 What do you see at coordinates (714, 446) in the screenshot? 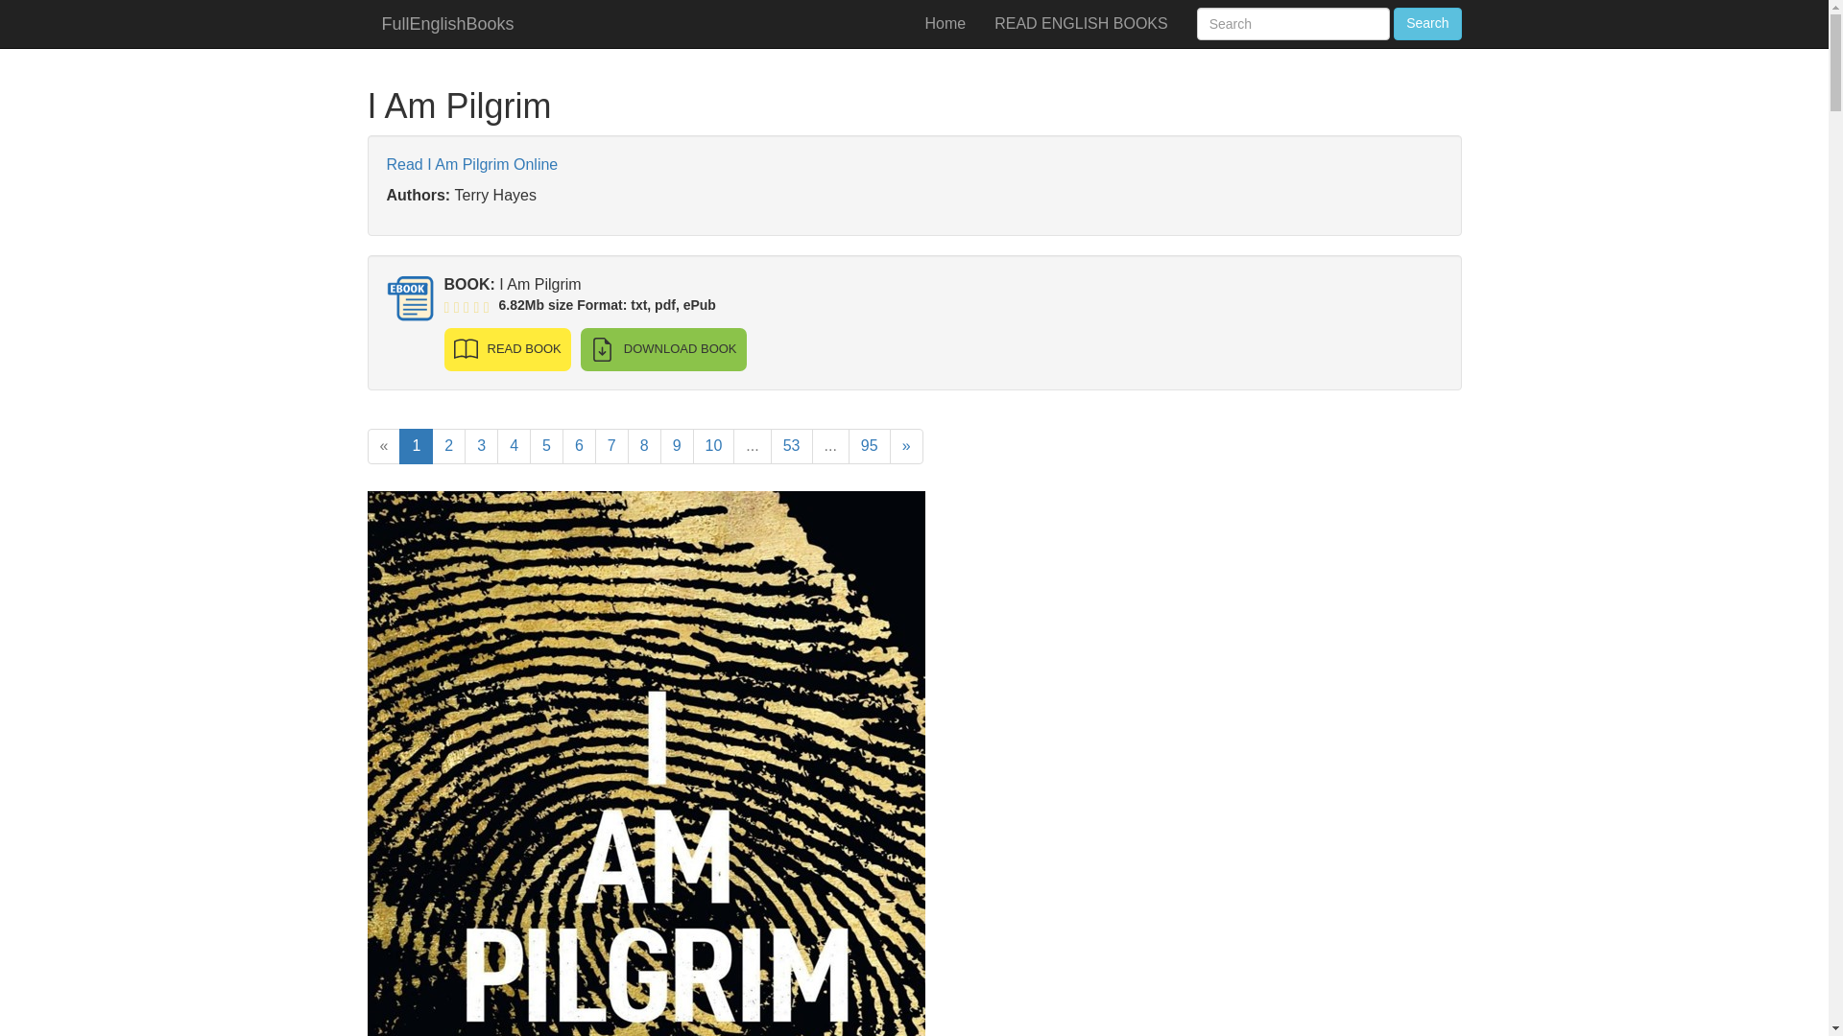
I see `10` at bounding box center [714, 446].